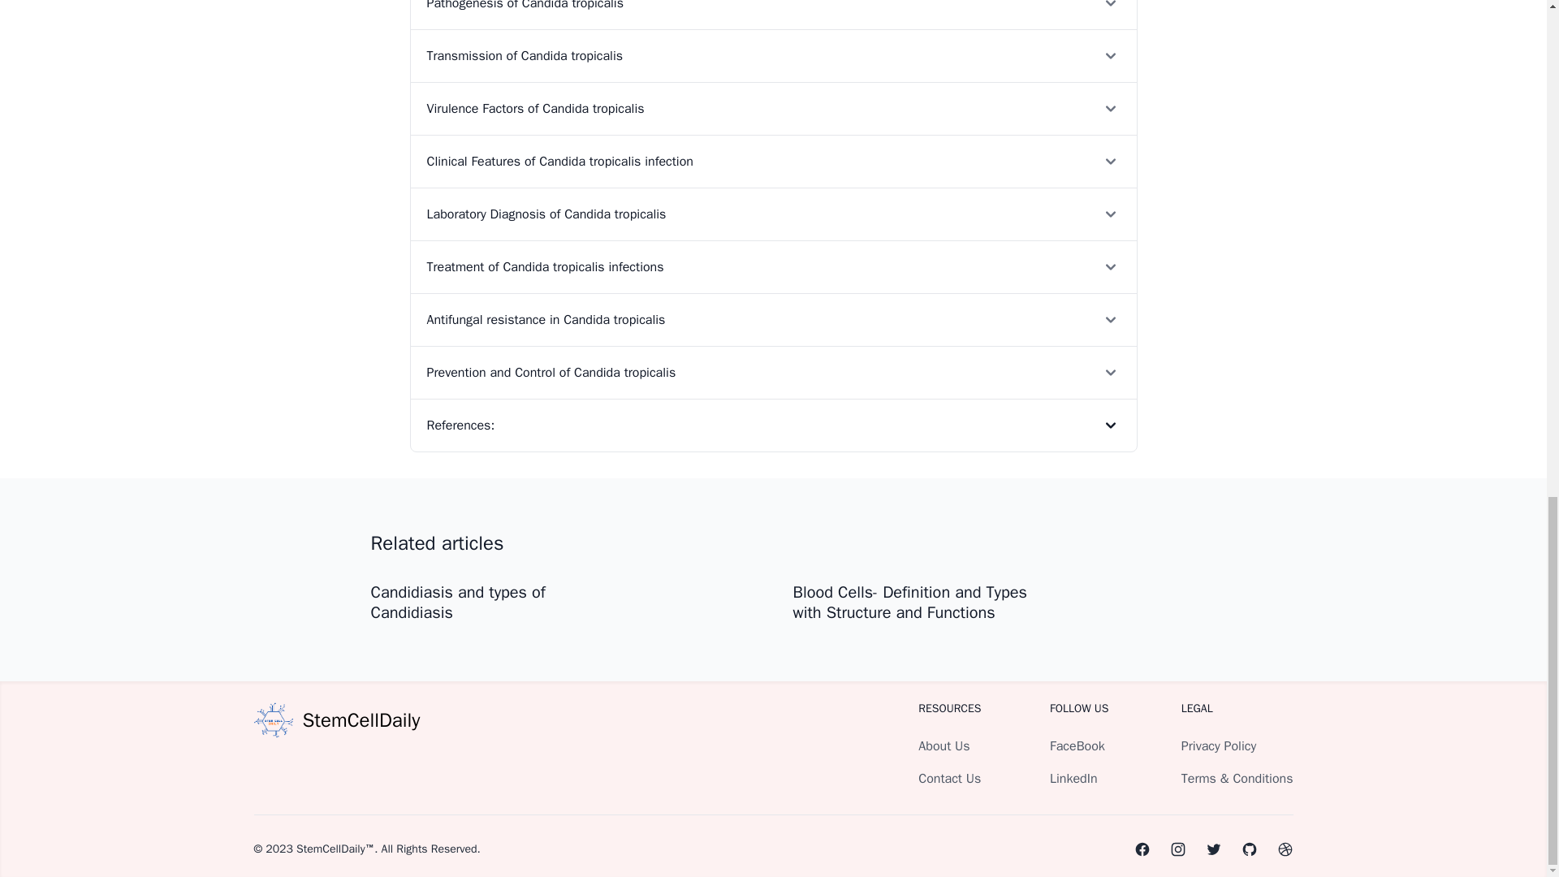 Image resolution: width=1559 pixels, height=877 pixels. What do you see at coordinates (336, 719) in the screenshot?
I see `StemCellDaily` at bounding box center [336, 719].